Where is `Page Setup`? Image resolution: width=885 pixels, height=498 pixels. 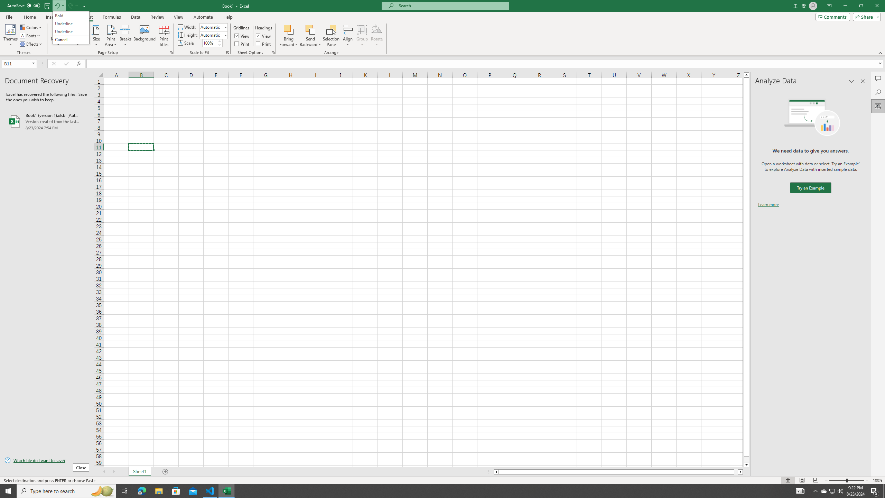
Page Setup is located at coordinates (228, 53).